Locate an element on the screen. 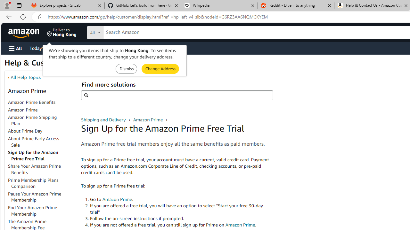 The image size is (410, 230). Share Your Amazon Prime Benefits is located at coordinates (35, 169).